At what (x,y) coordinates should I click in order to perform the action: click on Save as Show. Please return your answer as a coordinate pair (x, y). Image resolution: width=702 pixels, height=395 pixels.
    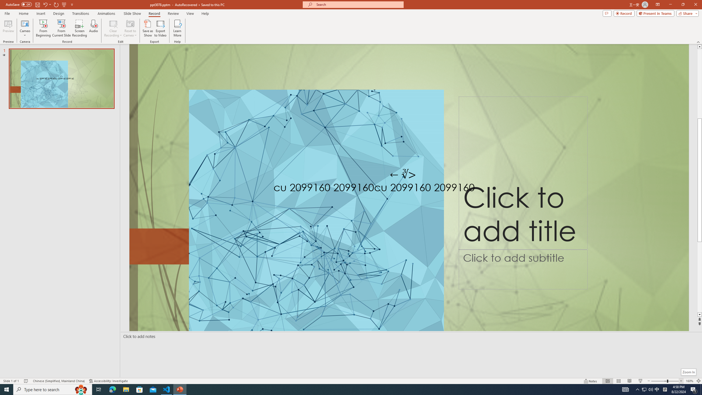
    Looking at the image, I should click on (148, 28).